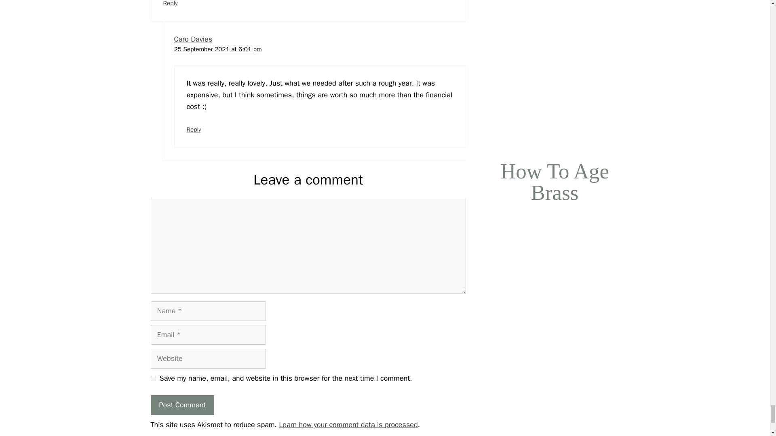 The image size is (776, 436). Describe the element at coordinates (153, 378) in the screenshot. I see `yes` at that location.